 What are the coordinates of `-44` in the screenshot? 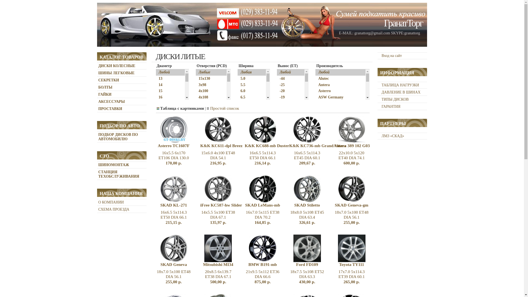 It's located at (286, 79).